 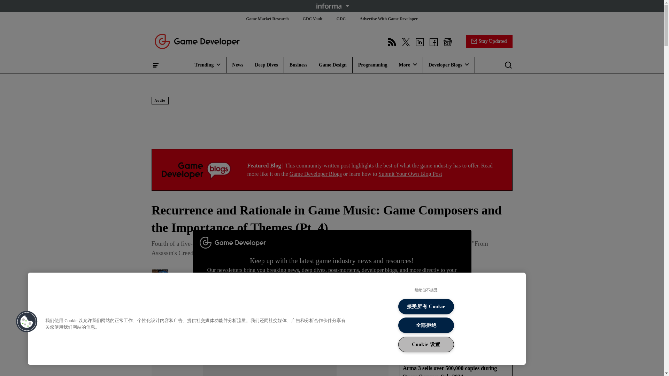 I want to click on Programming, so click(x=372, y=65).